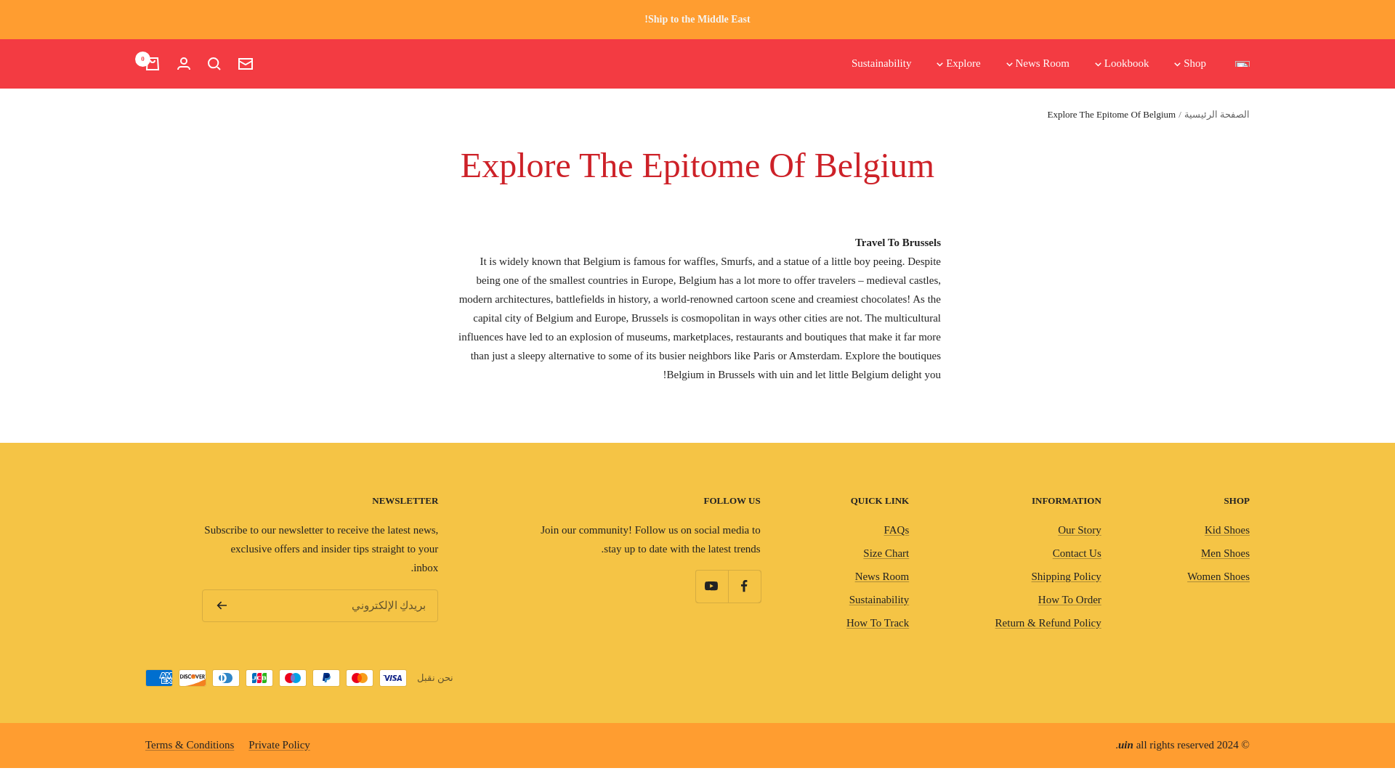 Image resolution: width=1395 pixels, height=784 pixels. What do you see at coordinates (1077, 553) in the screenshot?
I see `Contact Us` at bounding box center [1077, 553].